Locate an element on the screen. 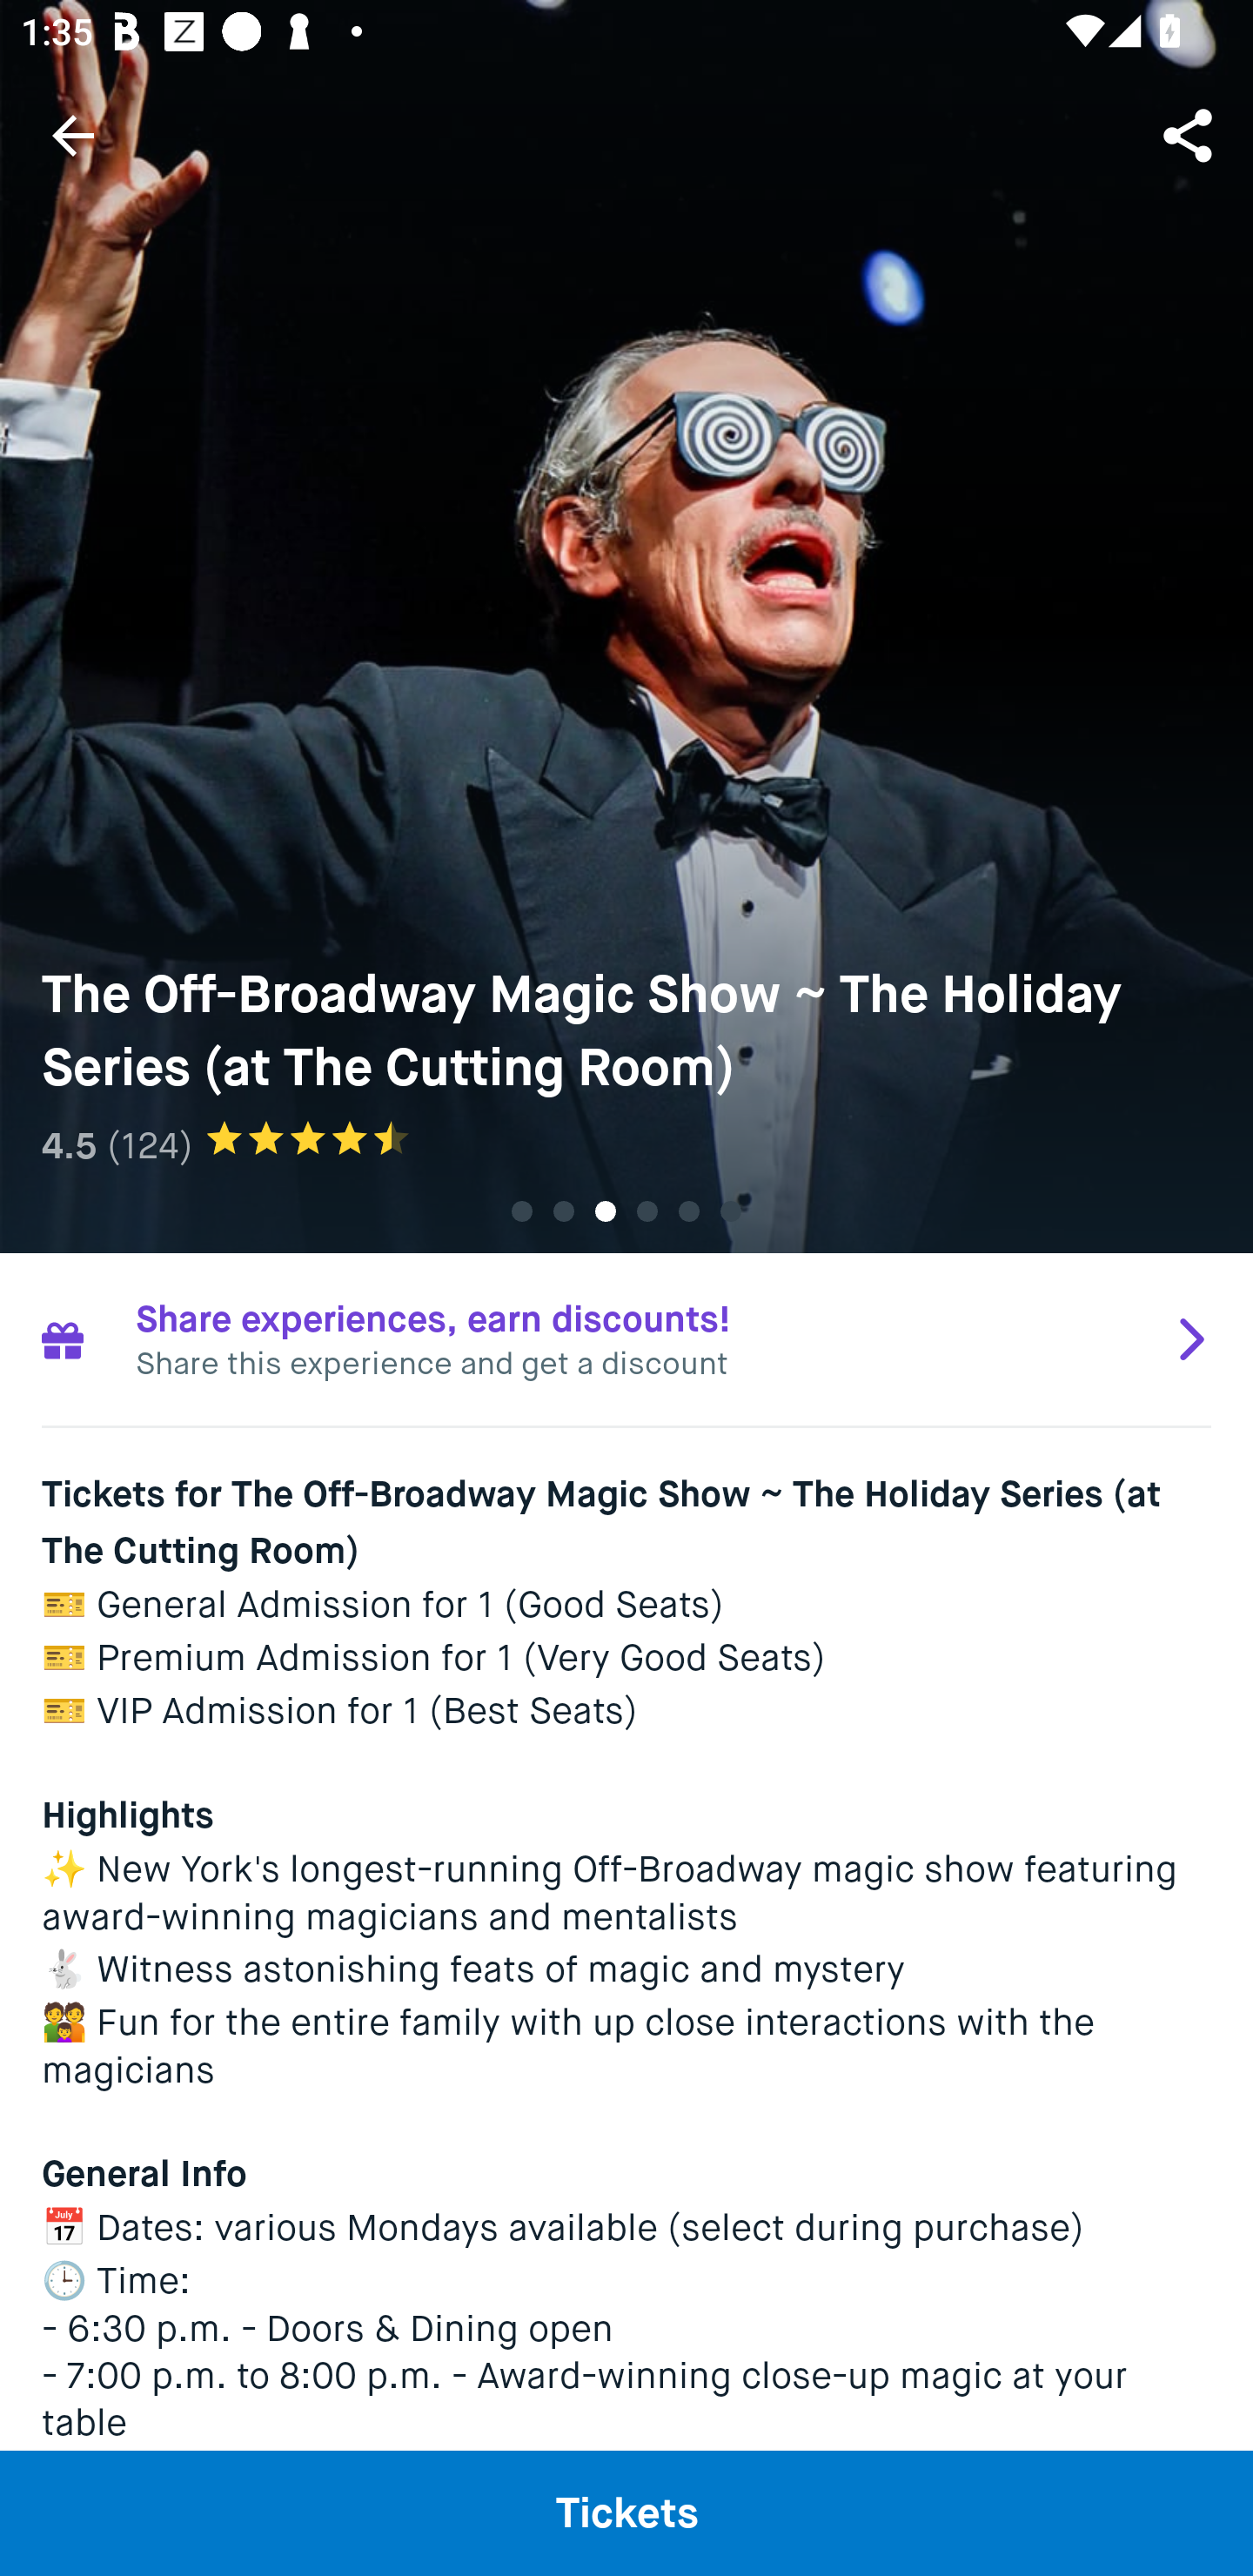 The image size is (1253, 2576). Tickets is located at coordinates (626, 2512).